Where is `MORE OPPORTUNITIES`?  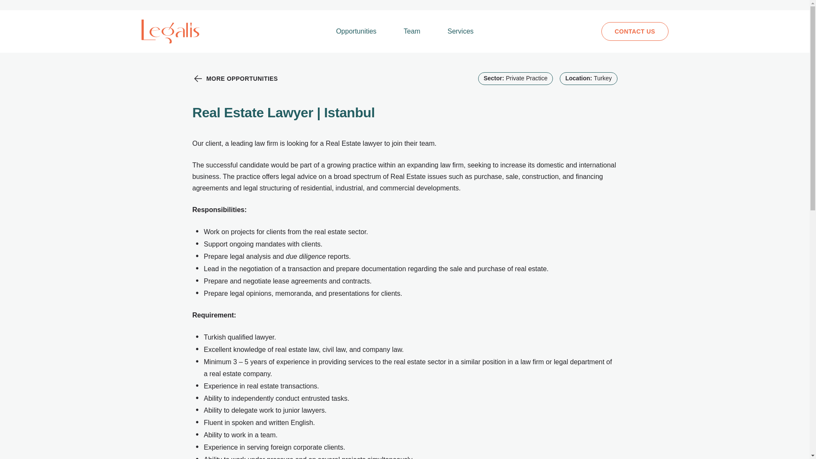
MORE OPPORTUNITIES is located at coordinates (235, 79).